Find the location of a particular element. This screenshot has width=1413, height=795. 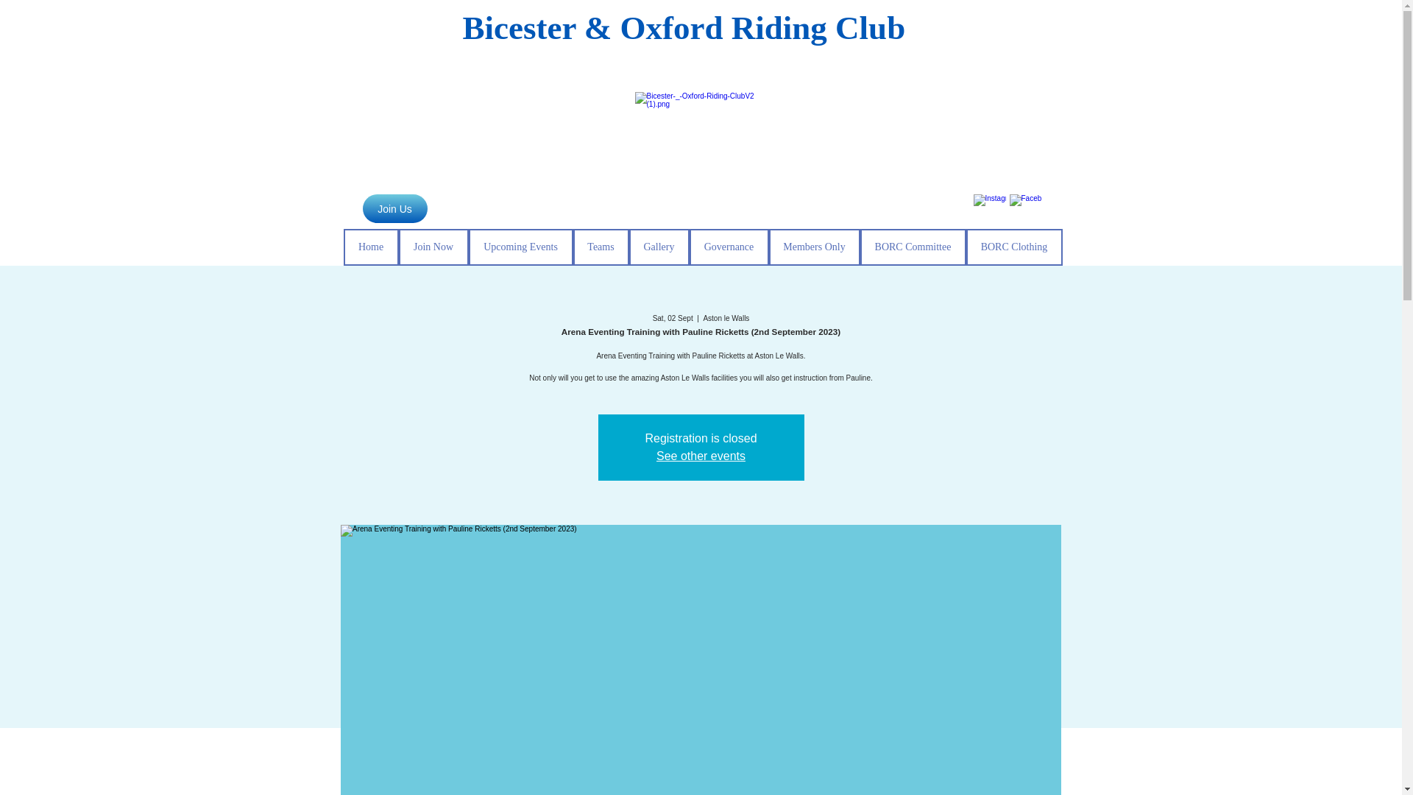

Governance is located at coordinates (729, 247).